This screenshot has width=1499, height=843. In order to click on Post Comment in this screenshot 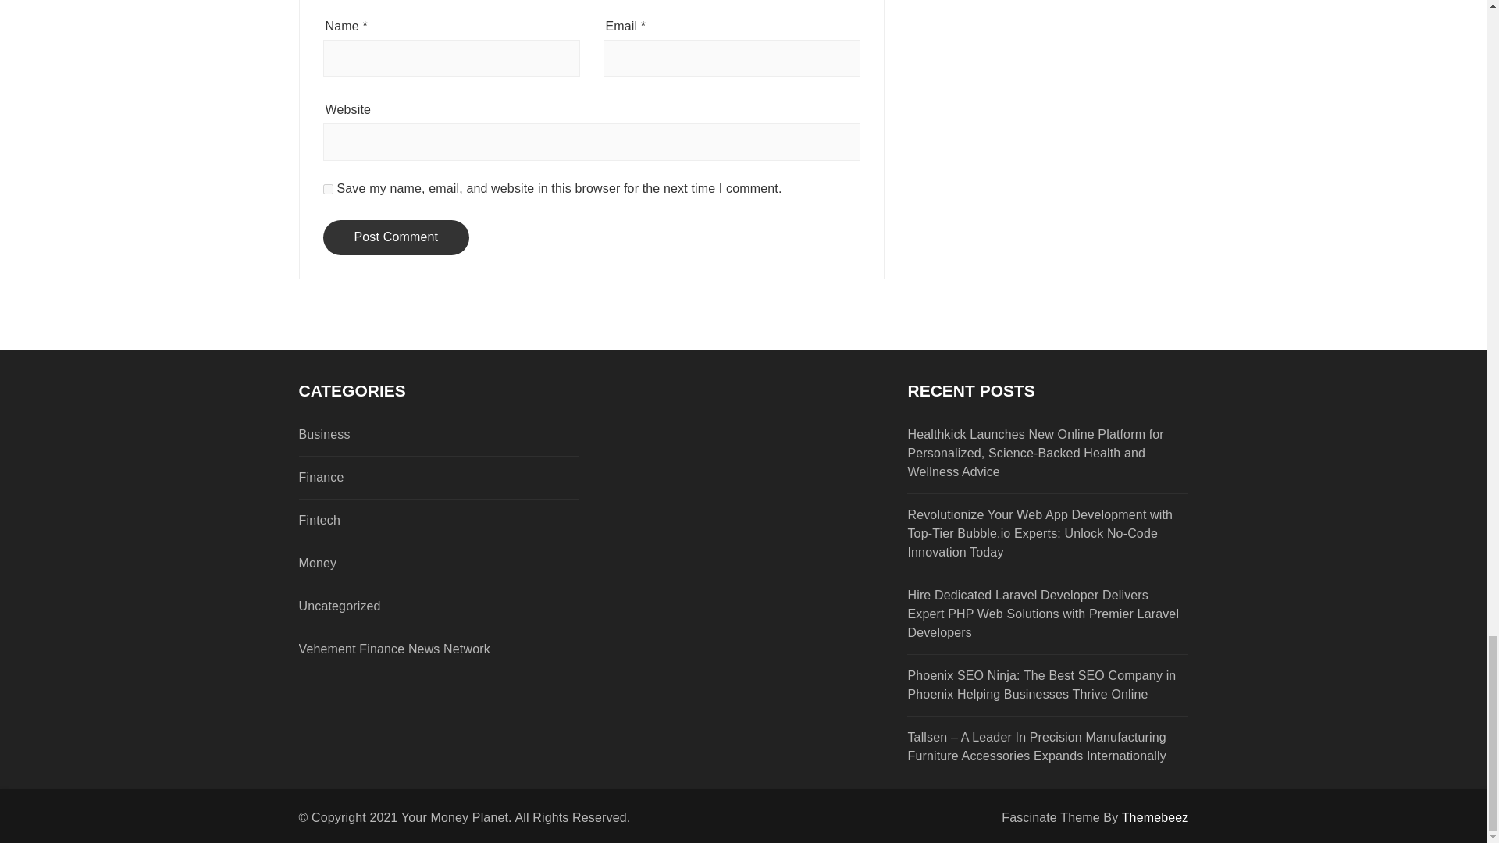, I will do `click(397, 237)`.